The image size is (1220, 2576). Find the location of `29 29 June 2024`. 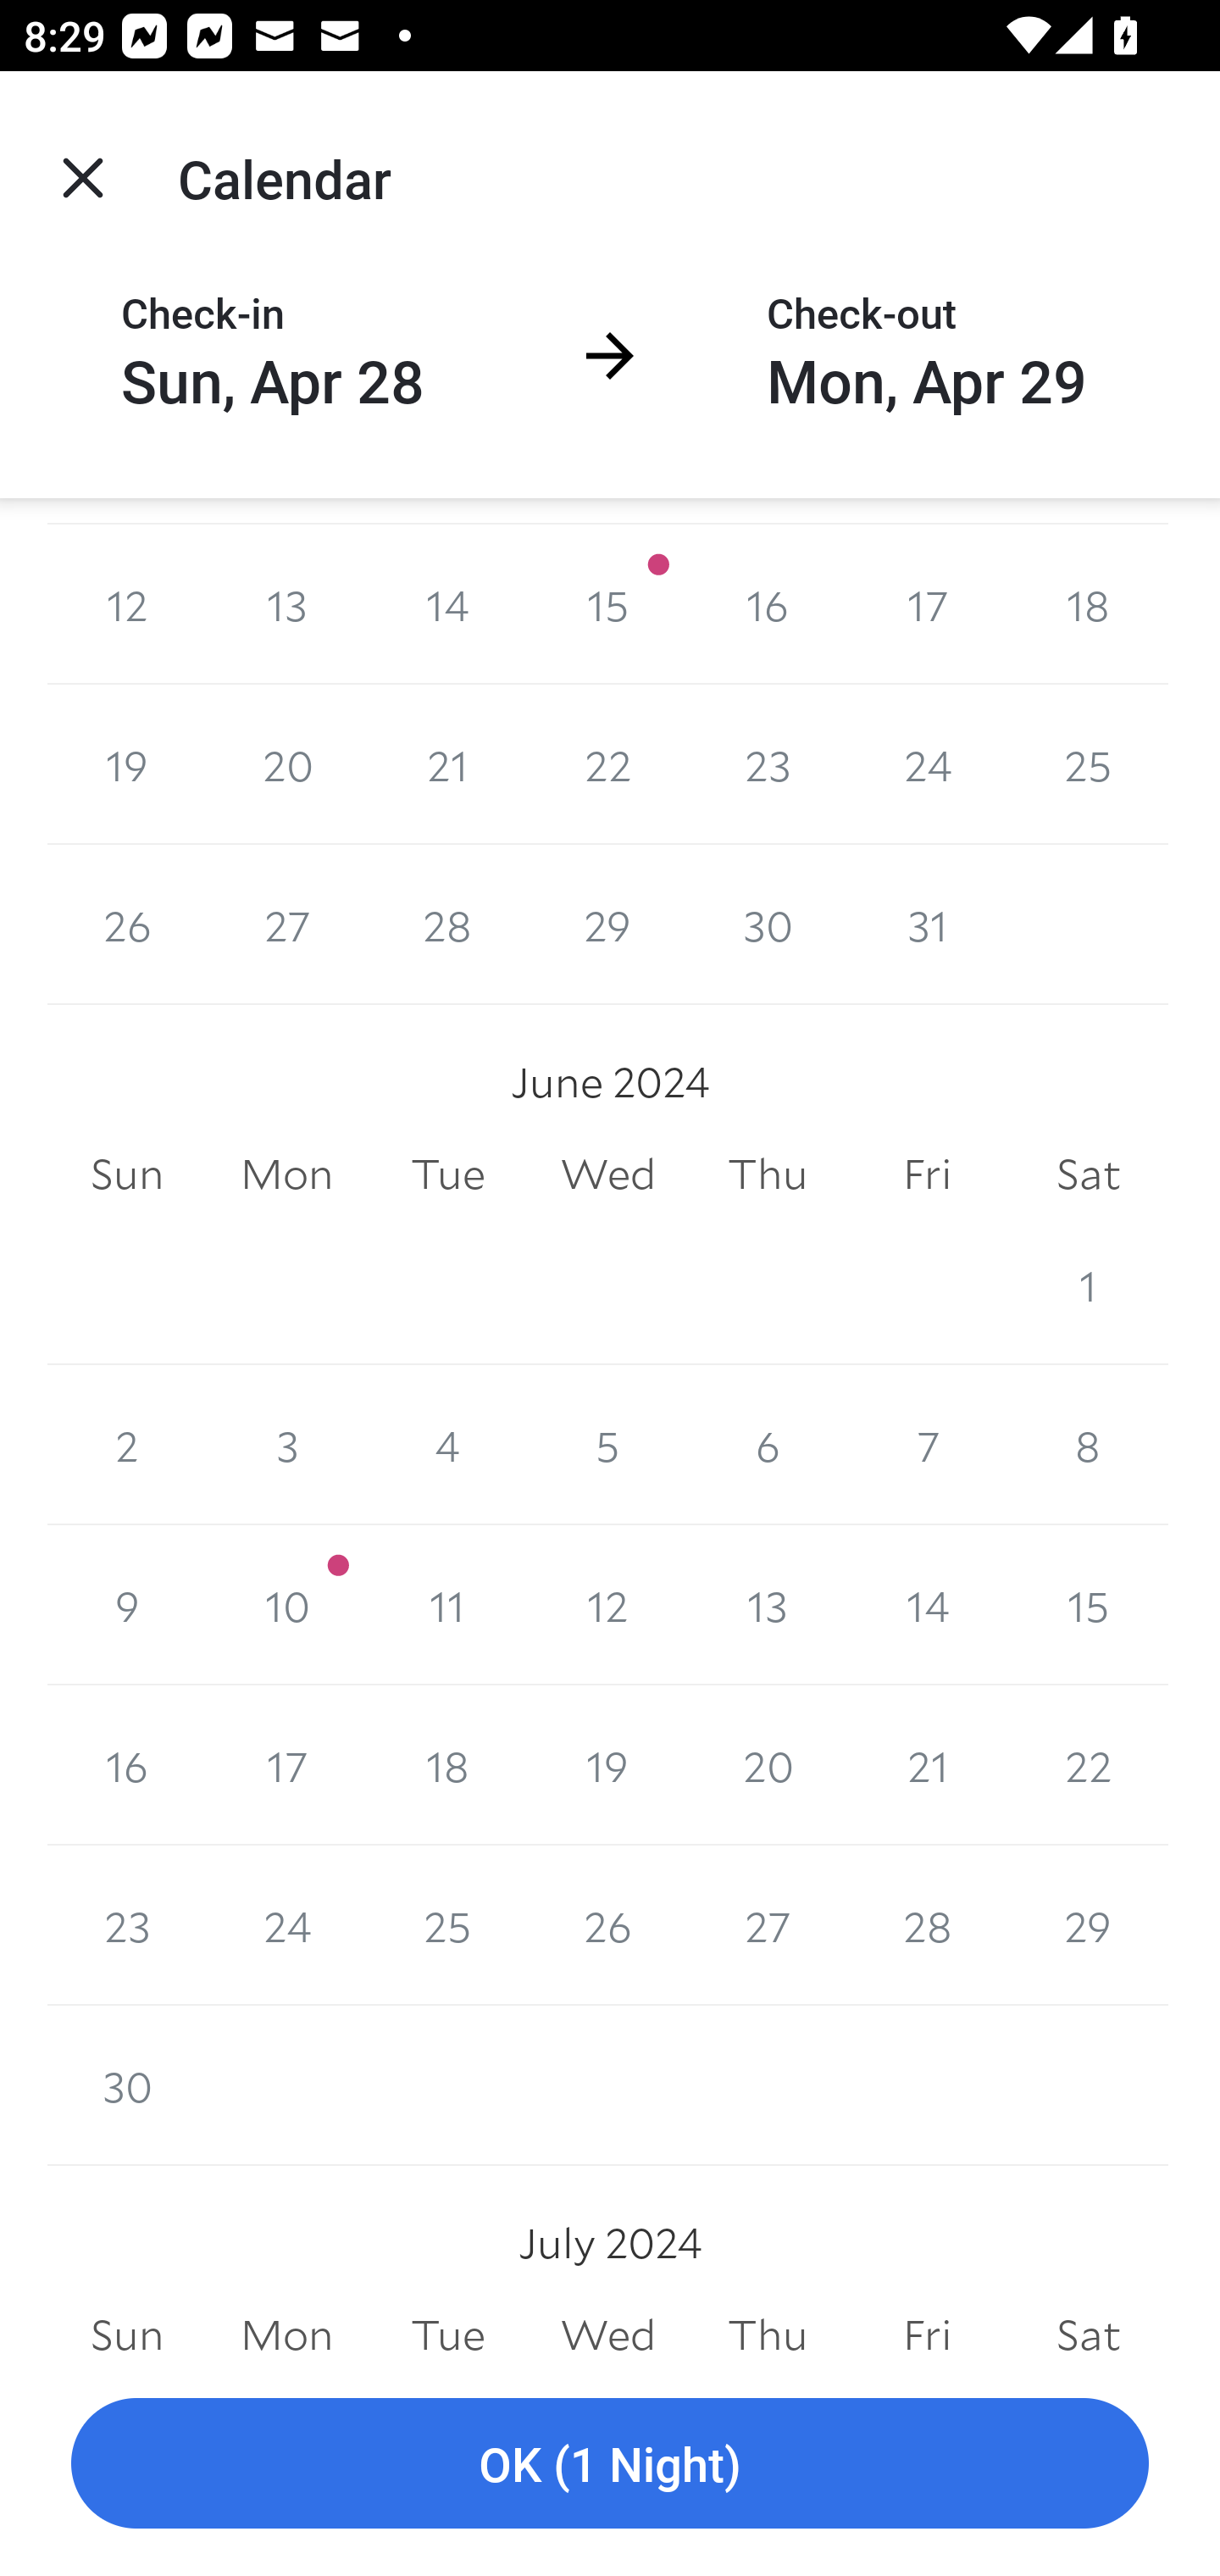

29 29 June 2024 is located at coordinates (1088, 1925).